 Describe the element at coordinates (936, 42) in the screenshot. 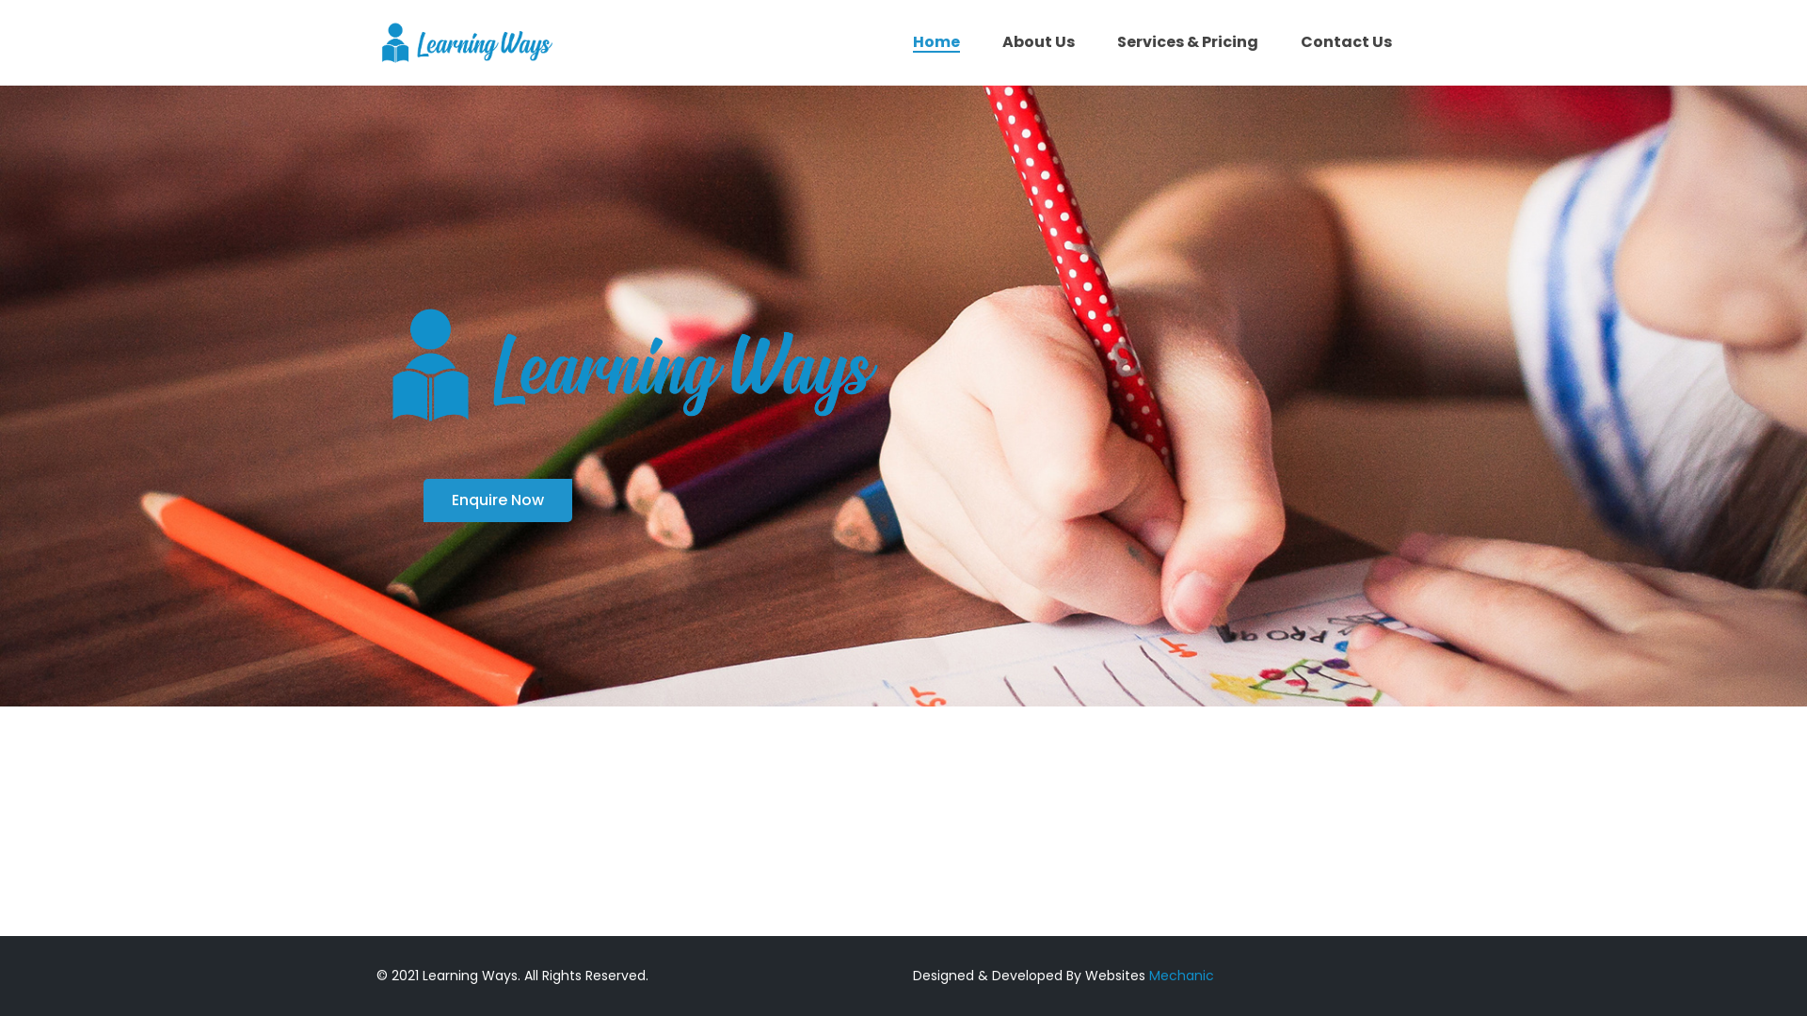

I see `Home` at that location.